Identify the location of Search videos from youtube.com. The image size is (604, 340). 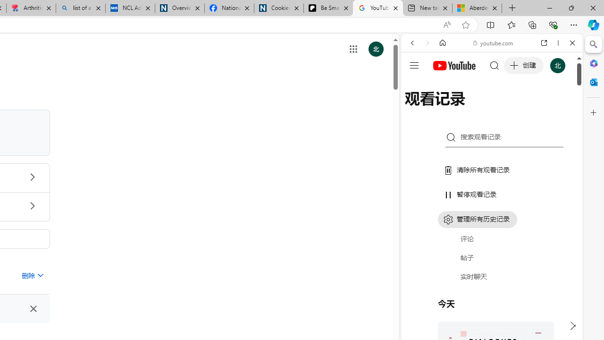
(475, 311).